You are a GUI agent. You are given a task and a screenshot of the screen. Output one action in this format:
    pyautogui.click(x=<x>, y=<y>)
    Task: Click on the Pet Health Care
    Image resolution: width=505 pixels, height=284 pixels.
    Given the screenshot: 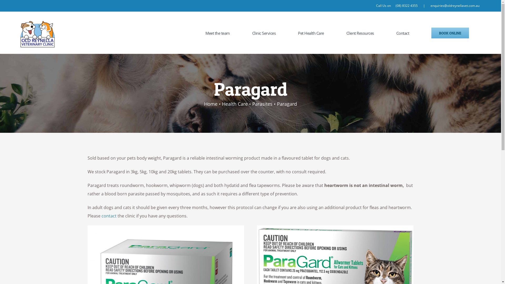 What is the action you would take?
    pyautogui.click(x=311, y=33)
    